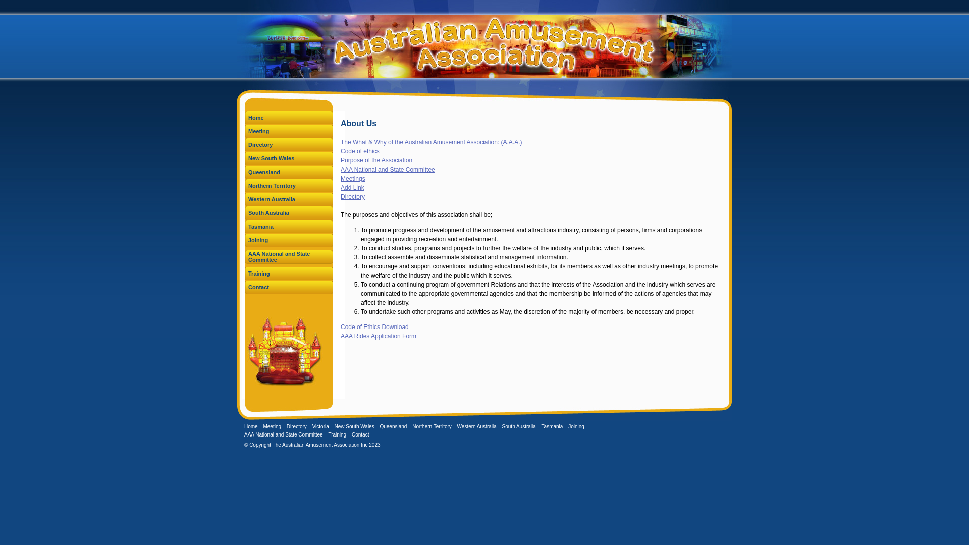  Describe the element at coordinates (360, 435) in the screenshot. I see `Contact` at that location.